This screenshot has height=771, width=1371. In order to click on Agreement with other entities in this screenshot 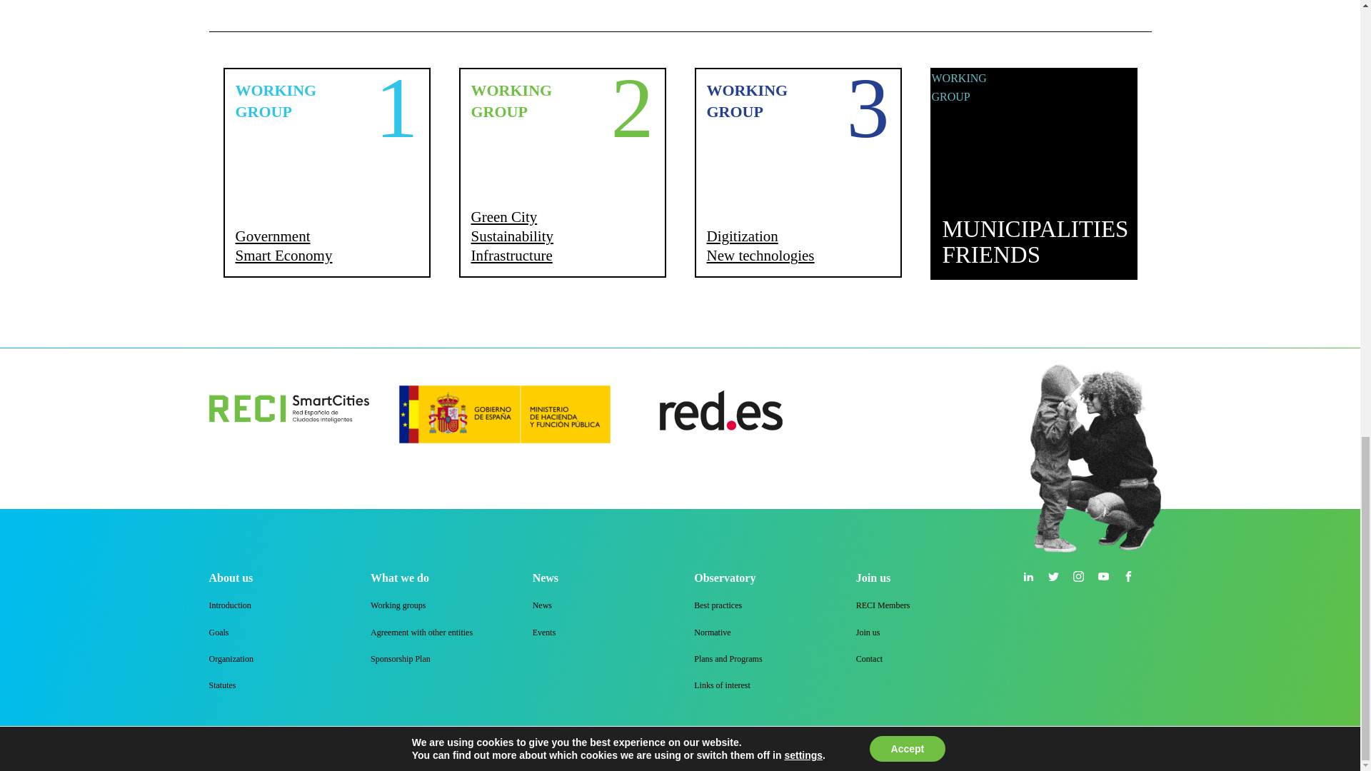, I will do `click(397, 605)`.